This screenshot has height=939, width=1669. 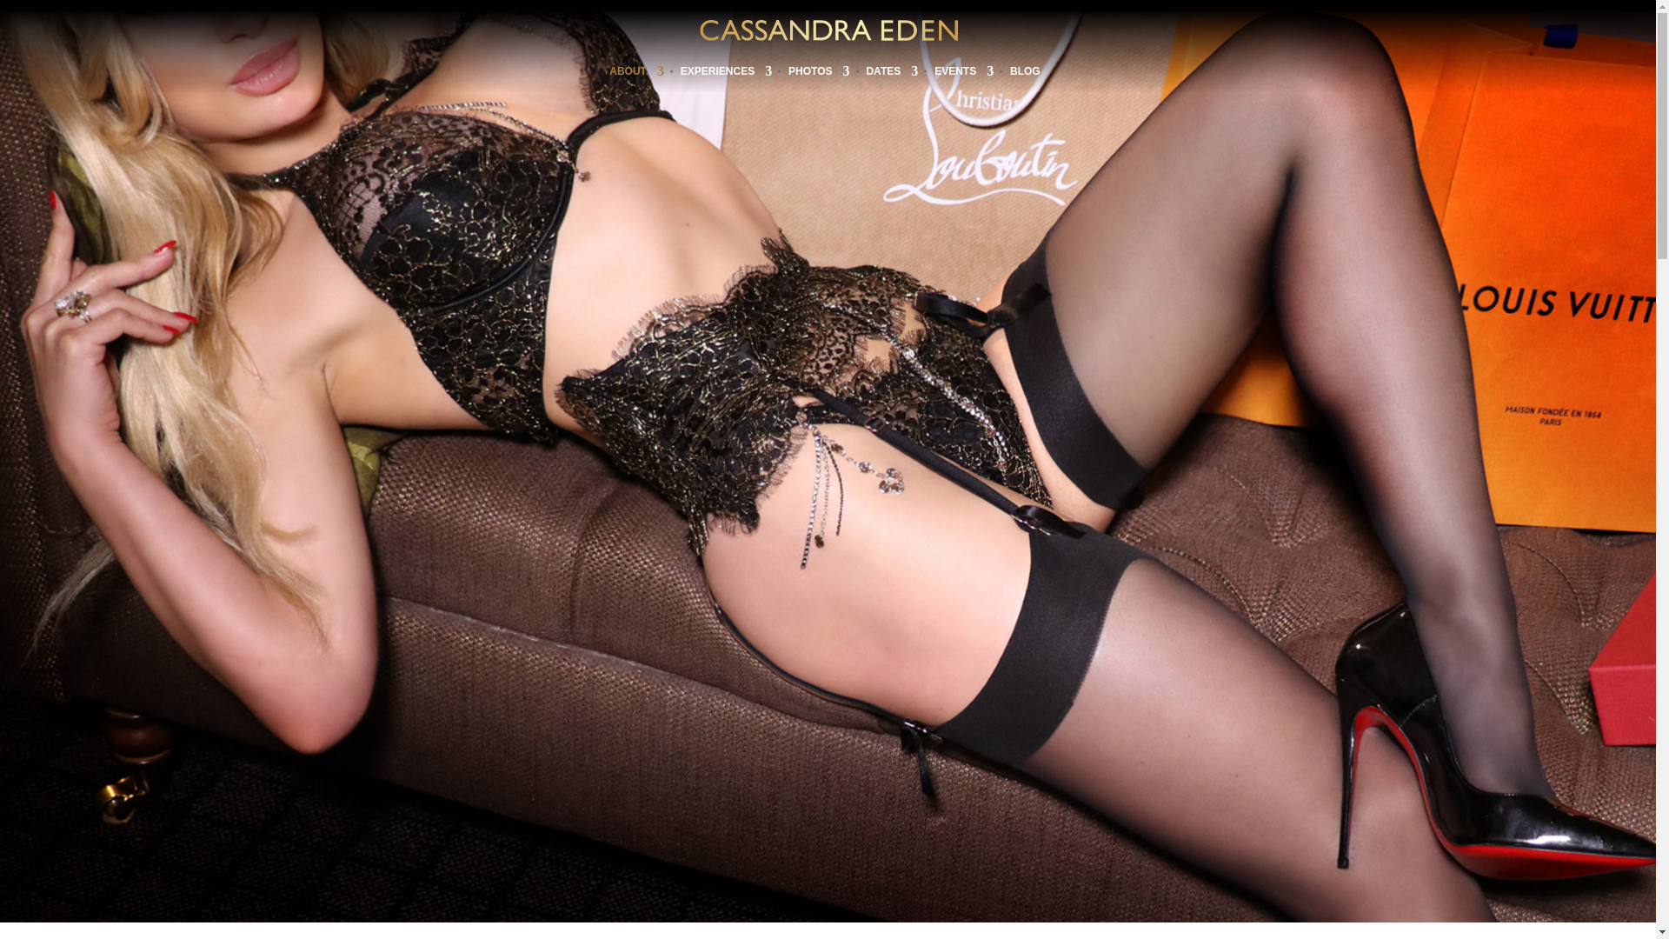 I want to click on BLOG, so click(x=1024, y=75).